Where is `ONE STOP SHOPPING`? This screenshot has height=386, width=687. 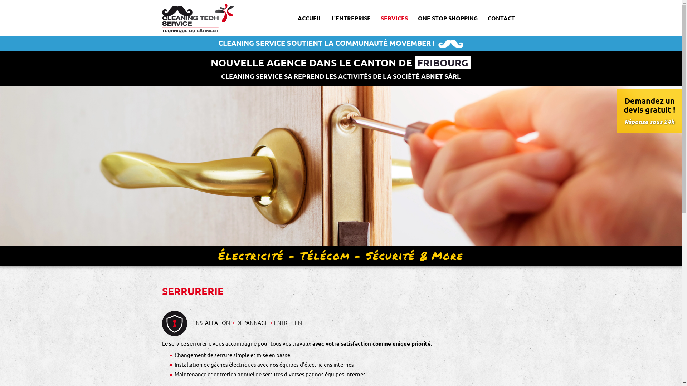 ONE STOP SHOPPING is located at coordinates (448, 18).